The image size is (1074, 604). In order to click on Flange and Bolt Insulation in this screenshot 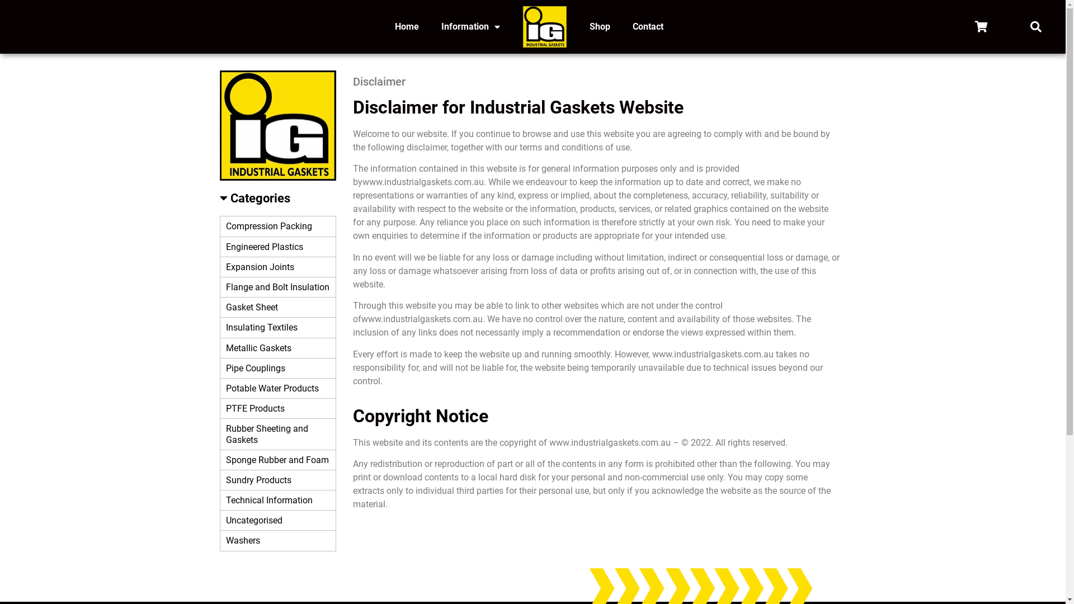, I will do `click(278, 287)`.